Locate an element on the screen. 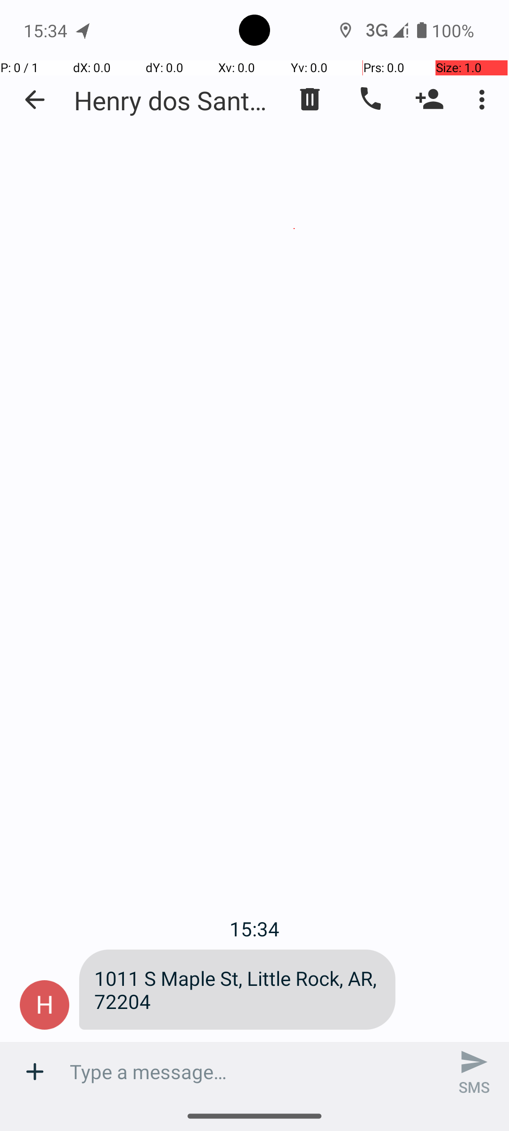  Henry dos Santos is located at coordinates (174, 100).